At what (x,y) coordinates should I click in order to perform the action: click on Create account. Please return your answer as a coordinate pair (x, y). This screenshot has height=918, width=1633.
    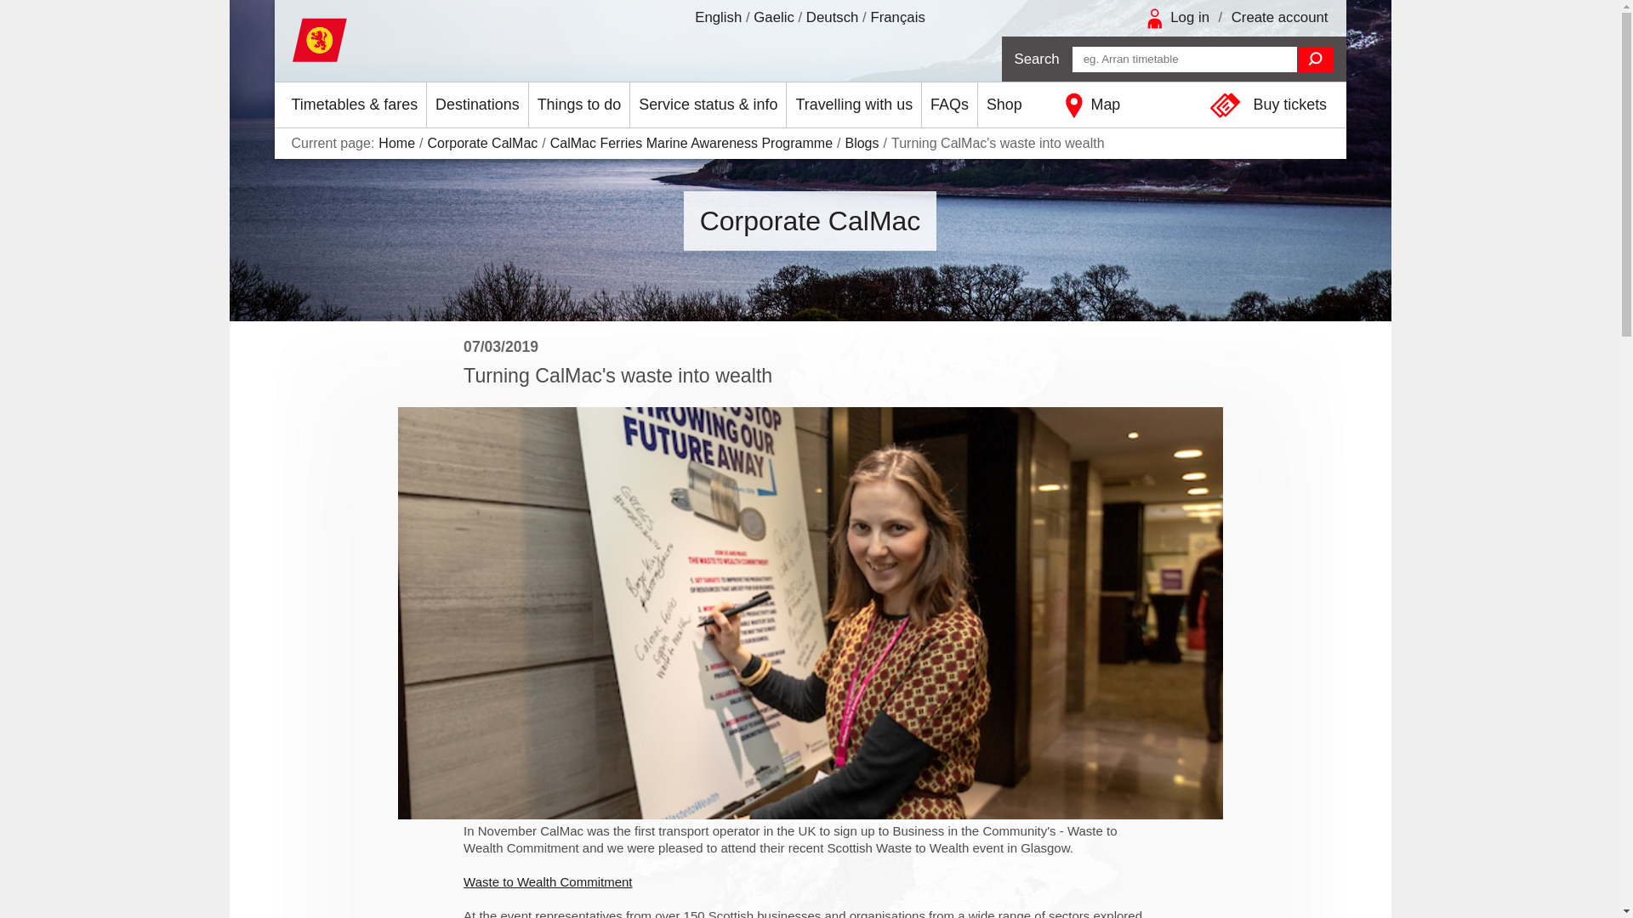
    Looking at the image, I should click on (1279, 17).